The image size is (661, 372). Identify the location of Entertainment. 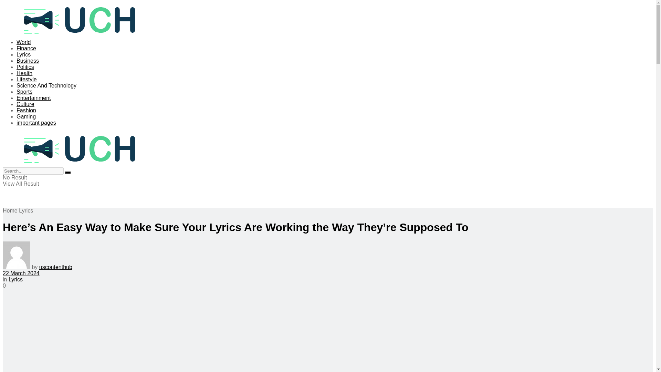
(34, 98).